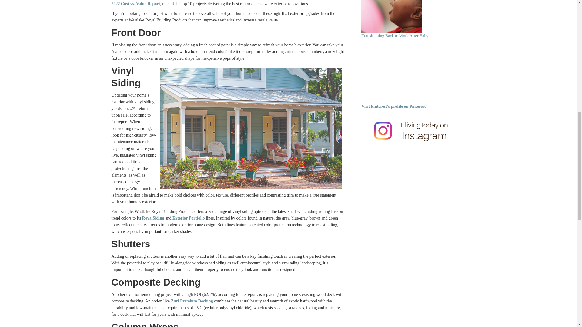 This screenshot has width=582, height=327. I want to click on Continue reading, so click(392, 16).